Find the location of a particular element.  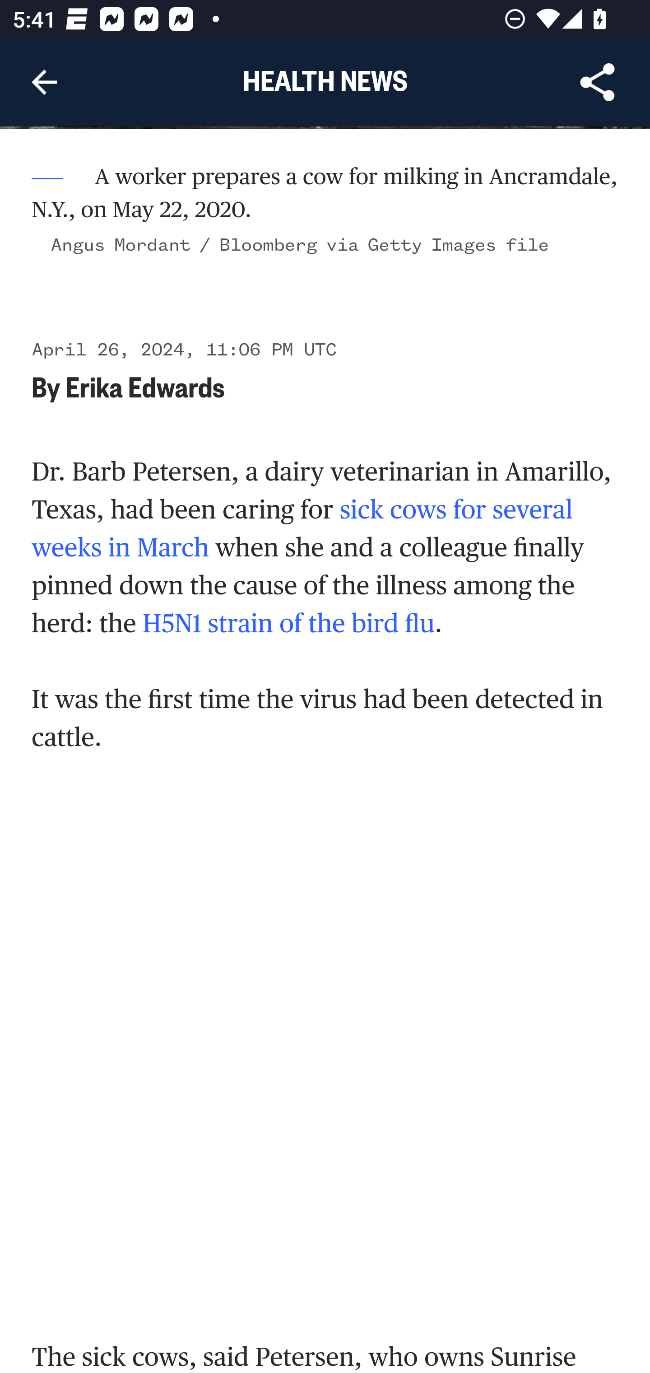

sick cows for several weeks in March is located at coordinates (302, 529).